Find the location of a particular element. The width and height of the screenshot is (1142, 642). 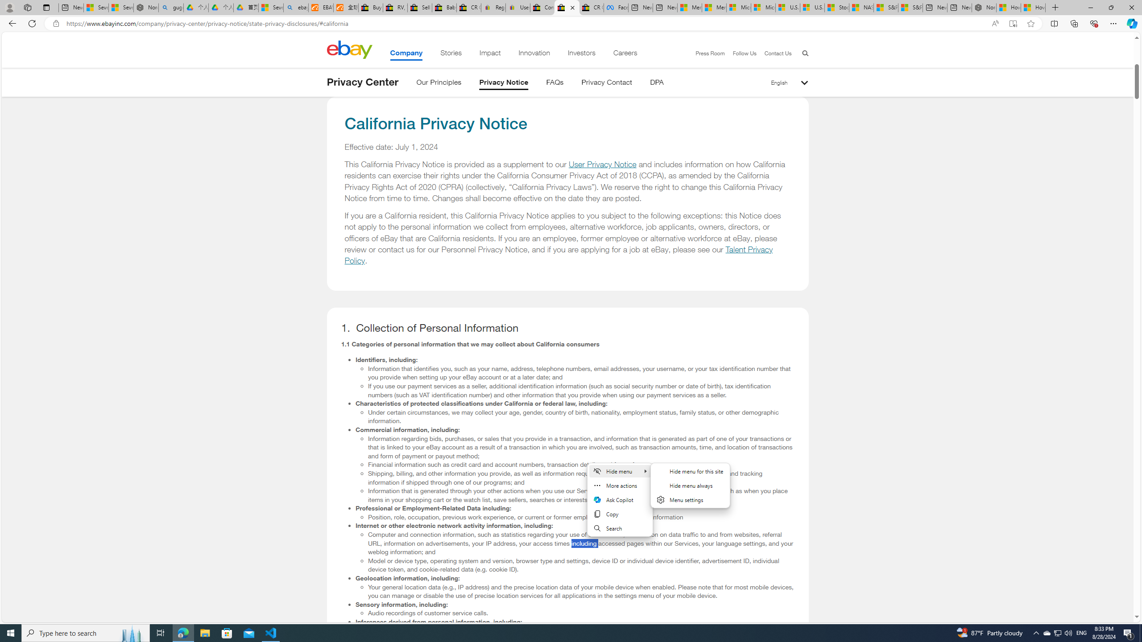

Privacy Contact is located at coordinates (607, 84).